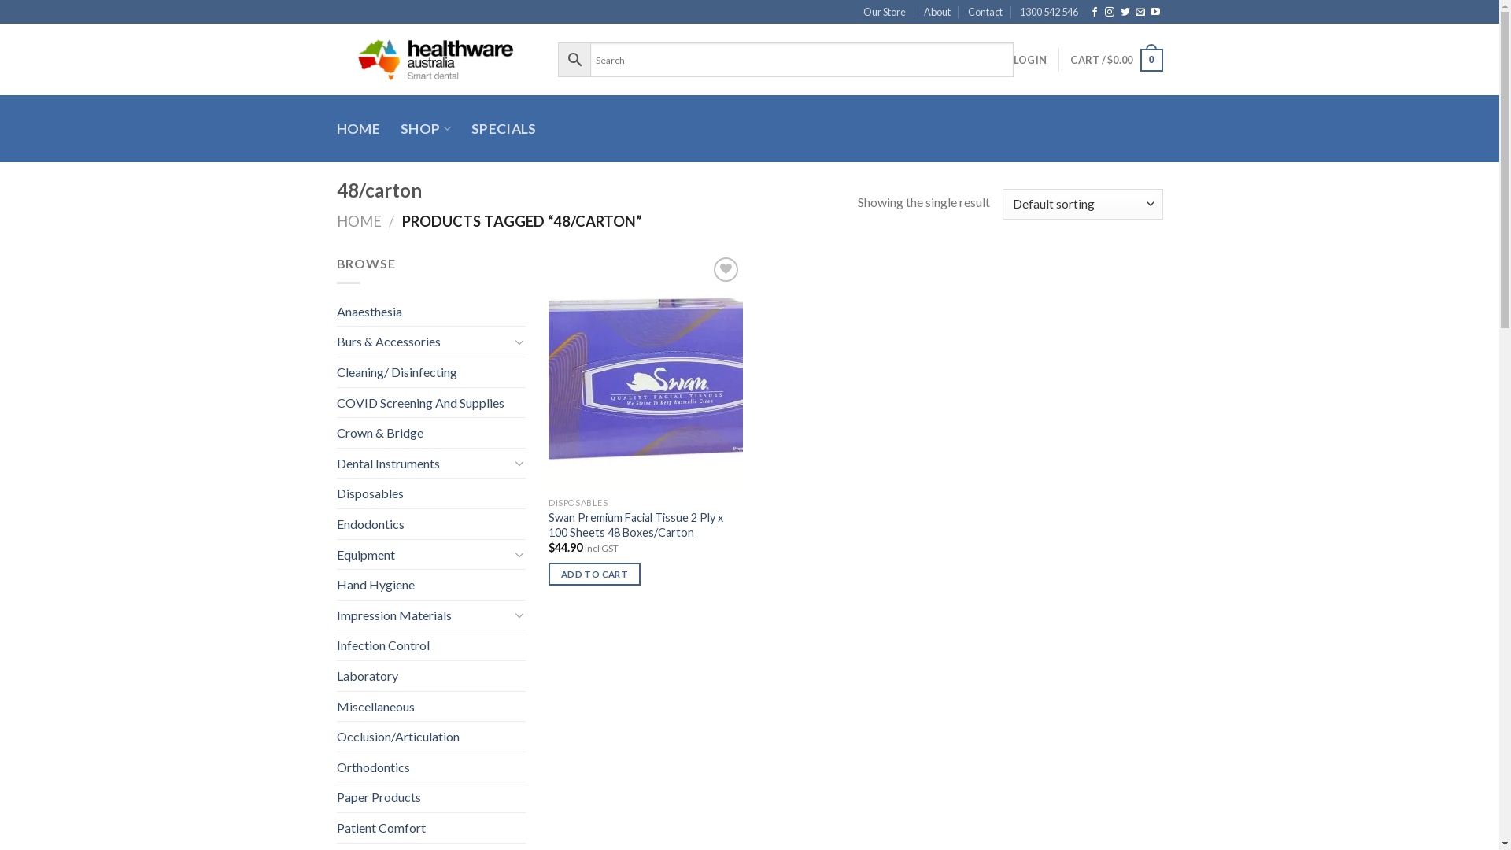 The width and height of the screenshot is (1511, 850). What do you see at coordinates (431, 707) in the screenshot?
I see `Miscellaneous` at bounding box center [431, 707].